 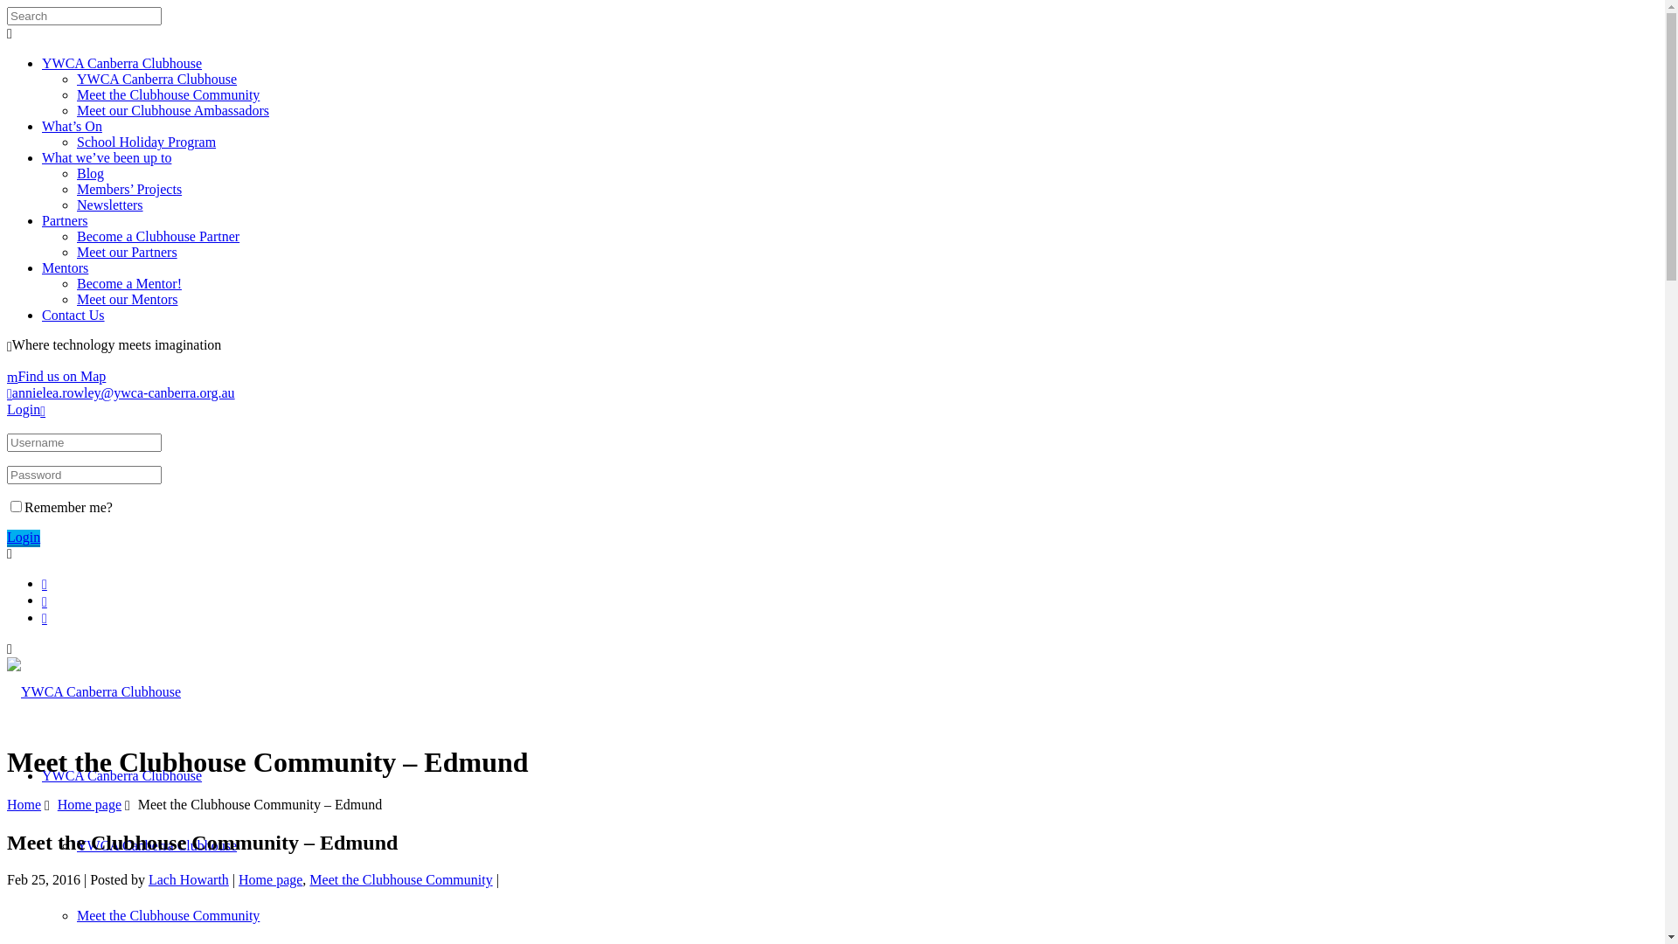 I want to click on YWCA Canberra Clubhouse, so click(x=122, y=63).